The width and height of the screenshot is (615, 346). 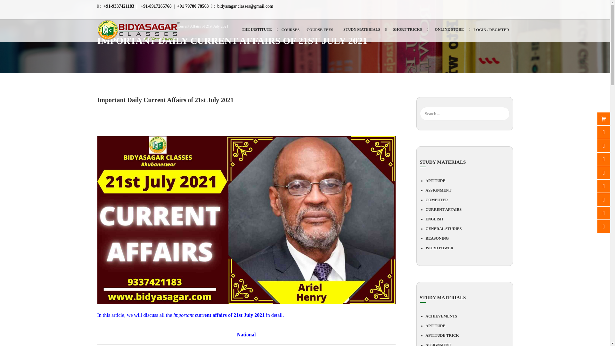 What do you see at coordinates (105, 26) in the screenshot?
I see `Home` at bounding box center [105, 26].